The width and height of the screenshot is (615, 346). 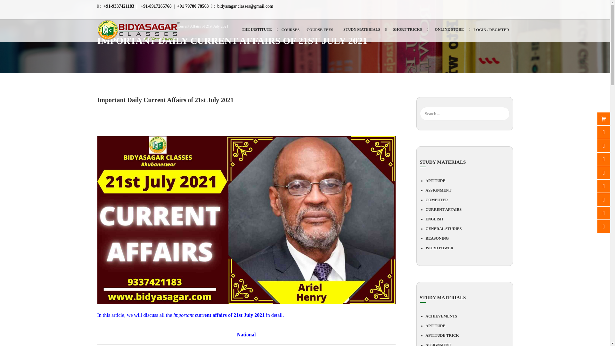 What do you see at coordinates (105, 26) in the screenshot?
I see `Home` at bounding box center [105, 26].